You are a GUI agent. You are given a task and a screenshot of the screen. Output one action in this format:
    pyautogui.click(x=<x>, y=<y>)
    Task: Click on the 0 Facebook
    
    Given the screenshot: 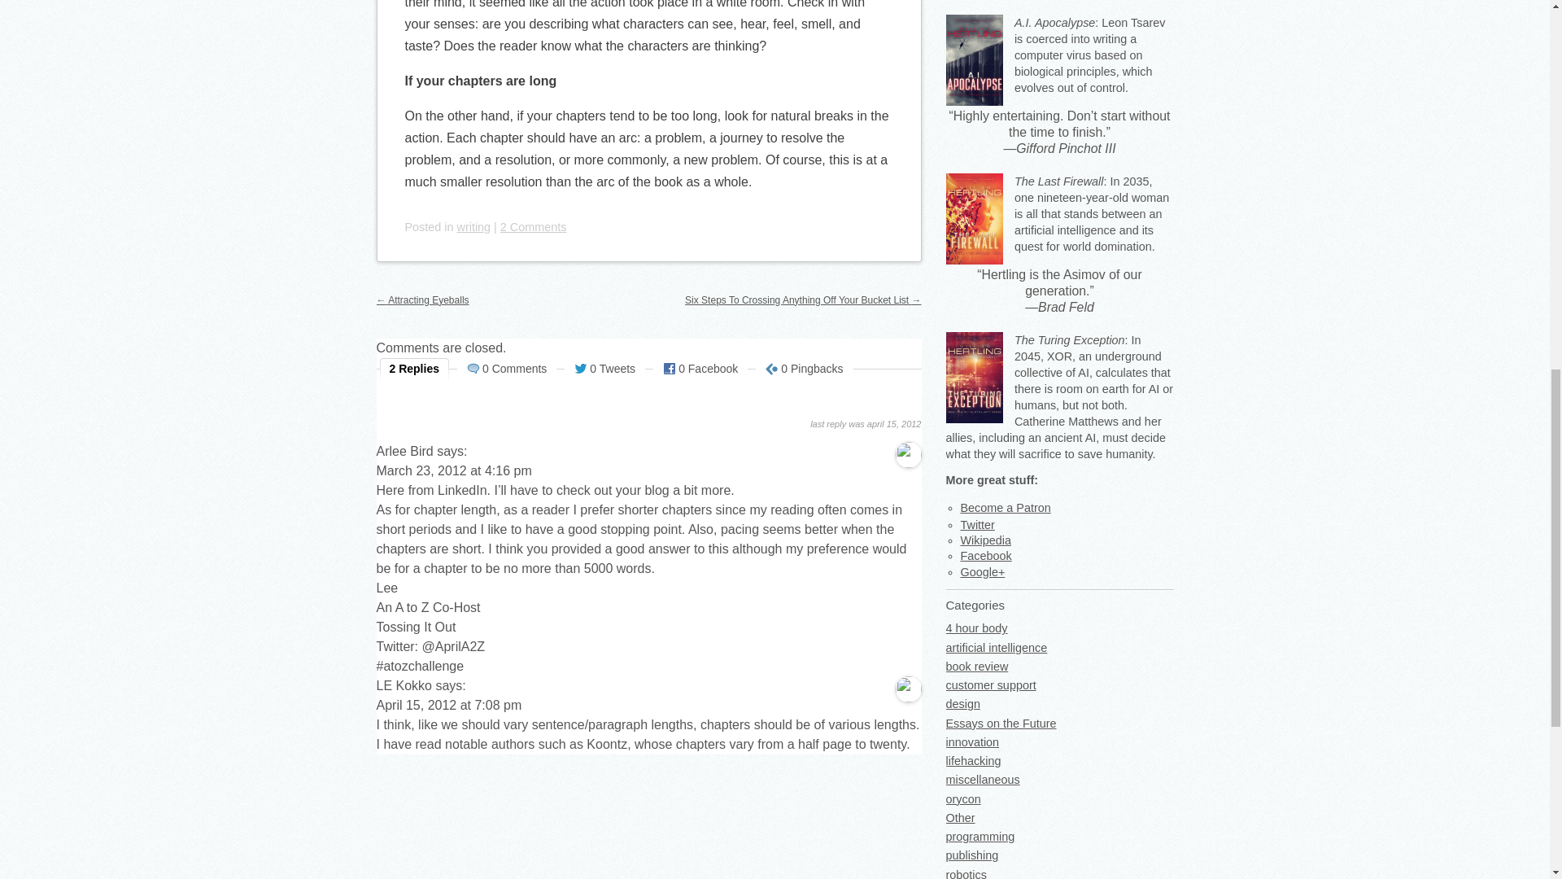 What is the action you would take?
    pyautogui.click(x=700, y=370)
    